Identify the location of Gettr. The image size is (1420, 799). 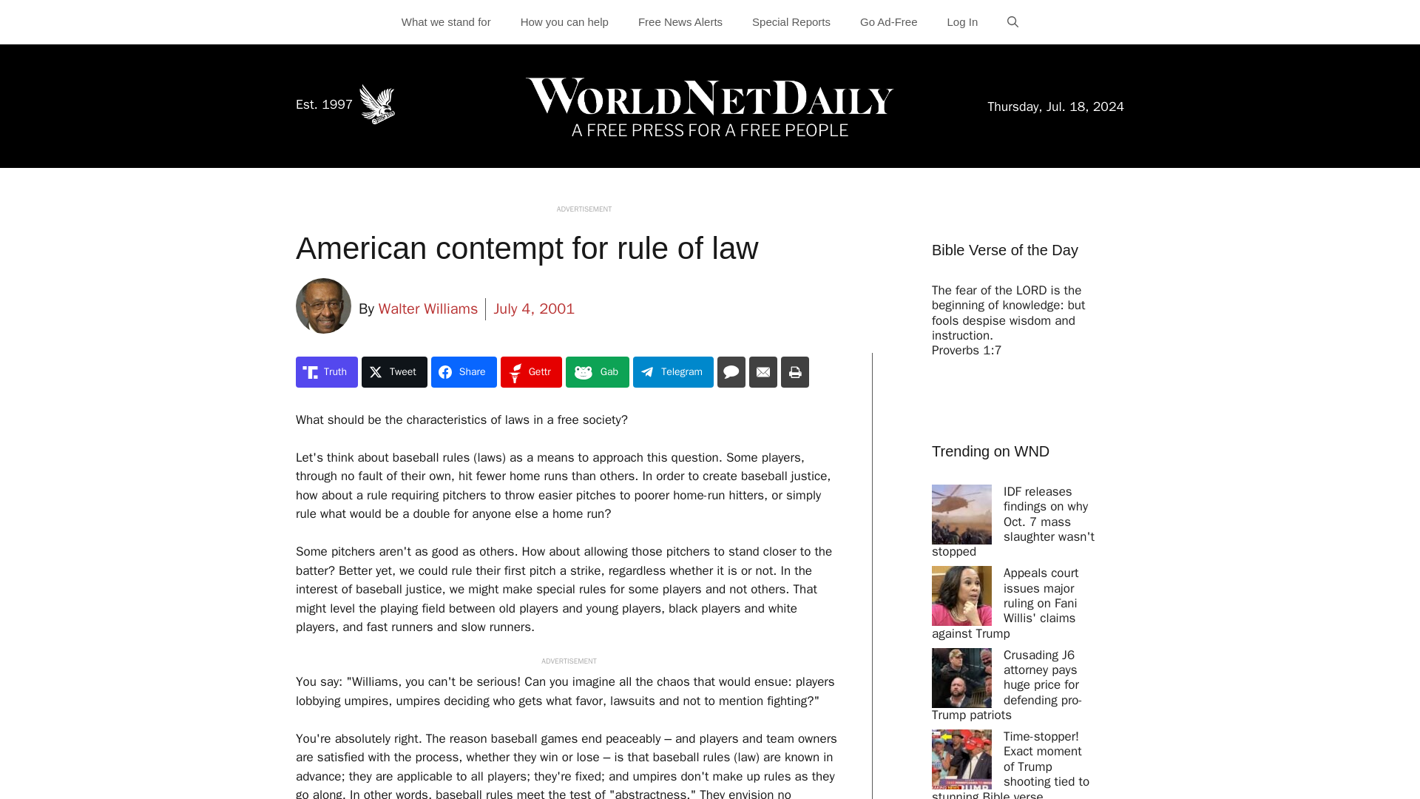
(531, 371).